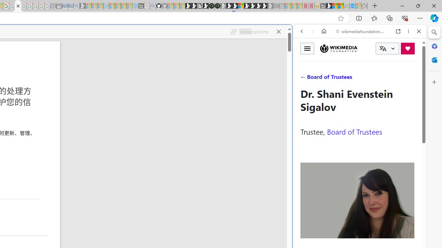 The width and height of the screenshot is (442, 248). What do you see at coordinates (359, 18) in the screenshot?
I see `Split screen` at bounding box center [359, 18].